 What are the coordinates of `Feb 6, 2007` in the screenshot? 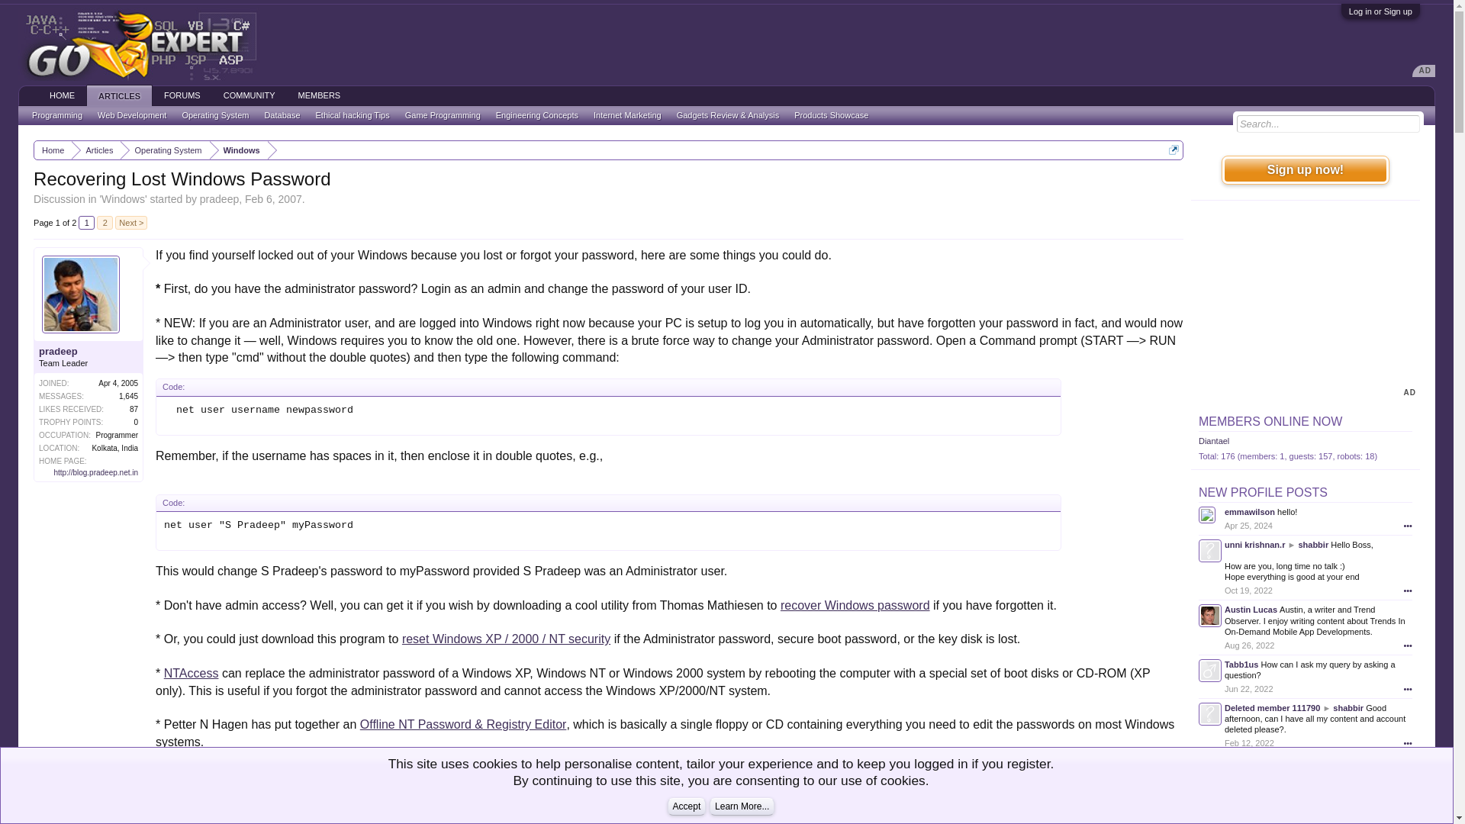 It's located at (273, 198).